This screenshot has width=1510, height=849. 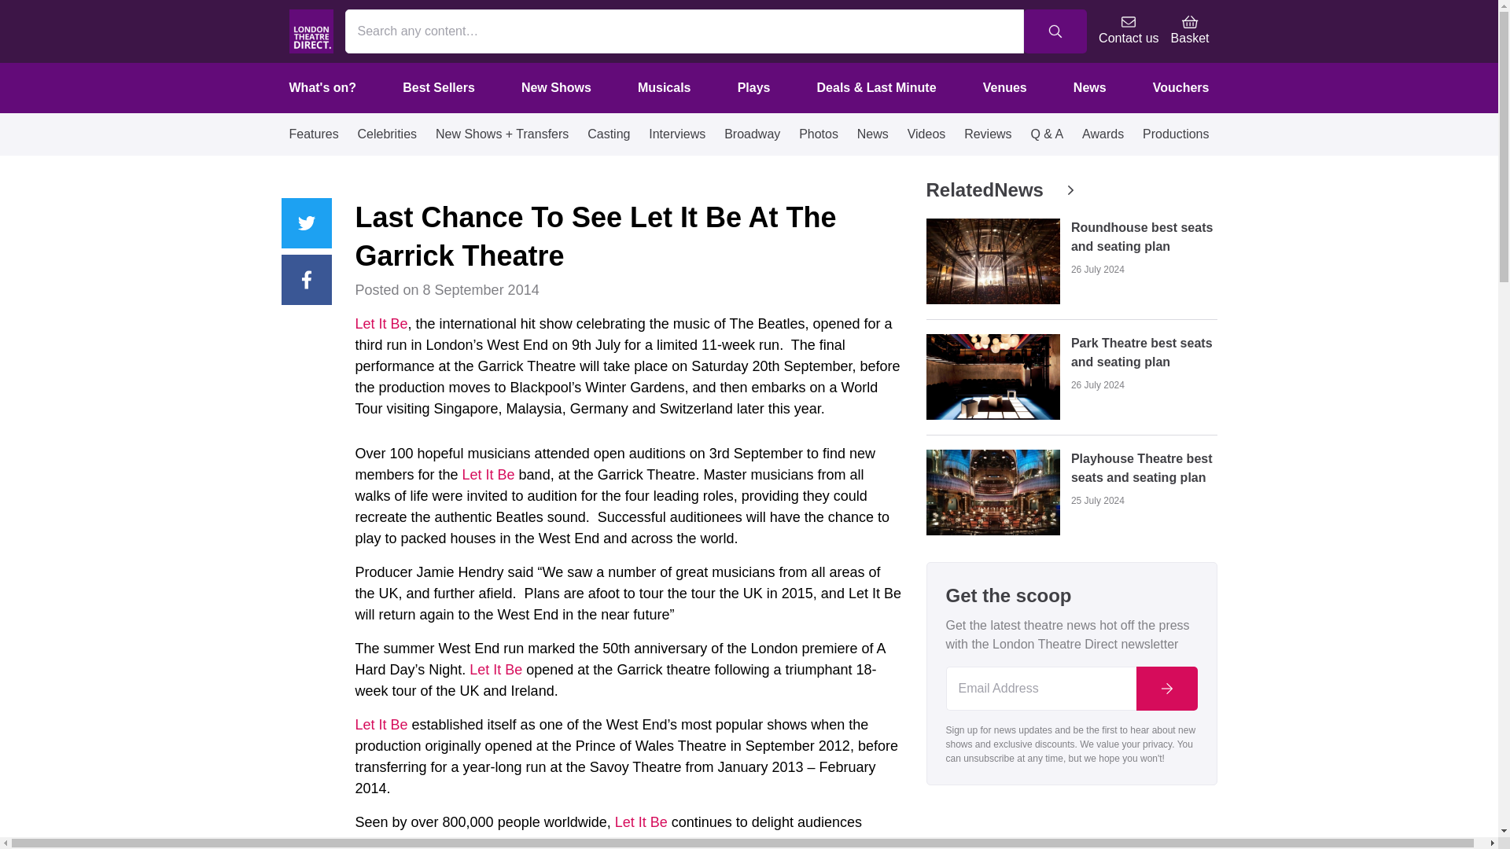 I want to click on Musicals, so click(x=665, y=87).